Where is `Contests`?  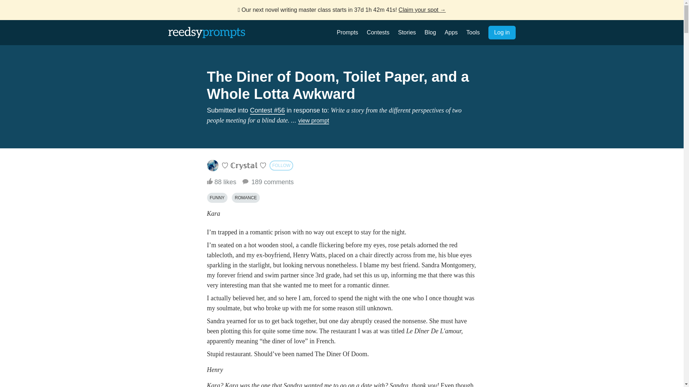 Contests is located at coordinates (378, 32).